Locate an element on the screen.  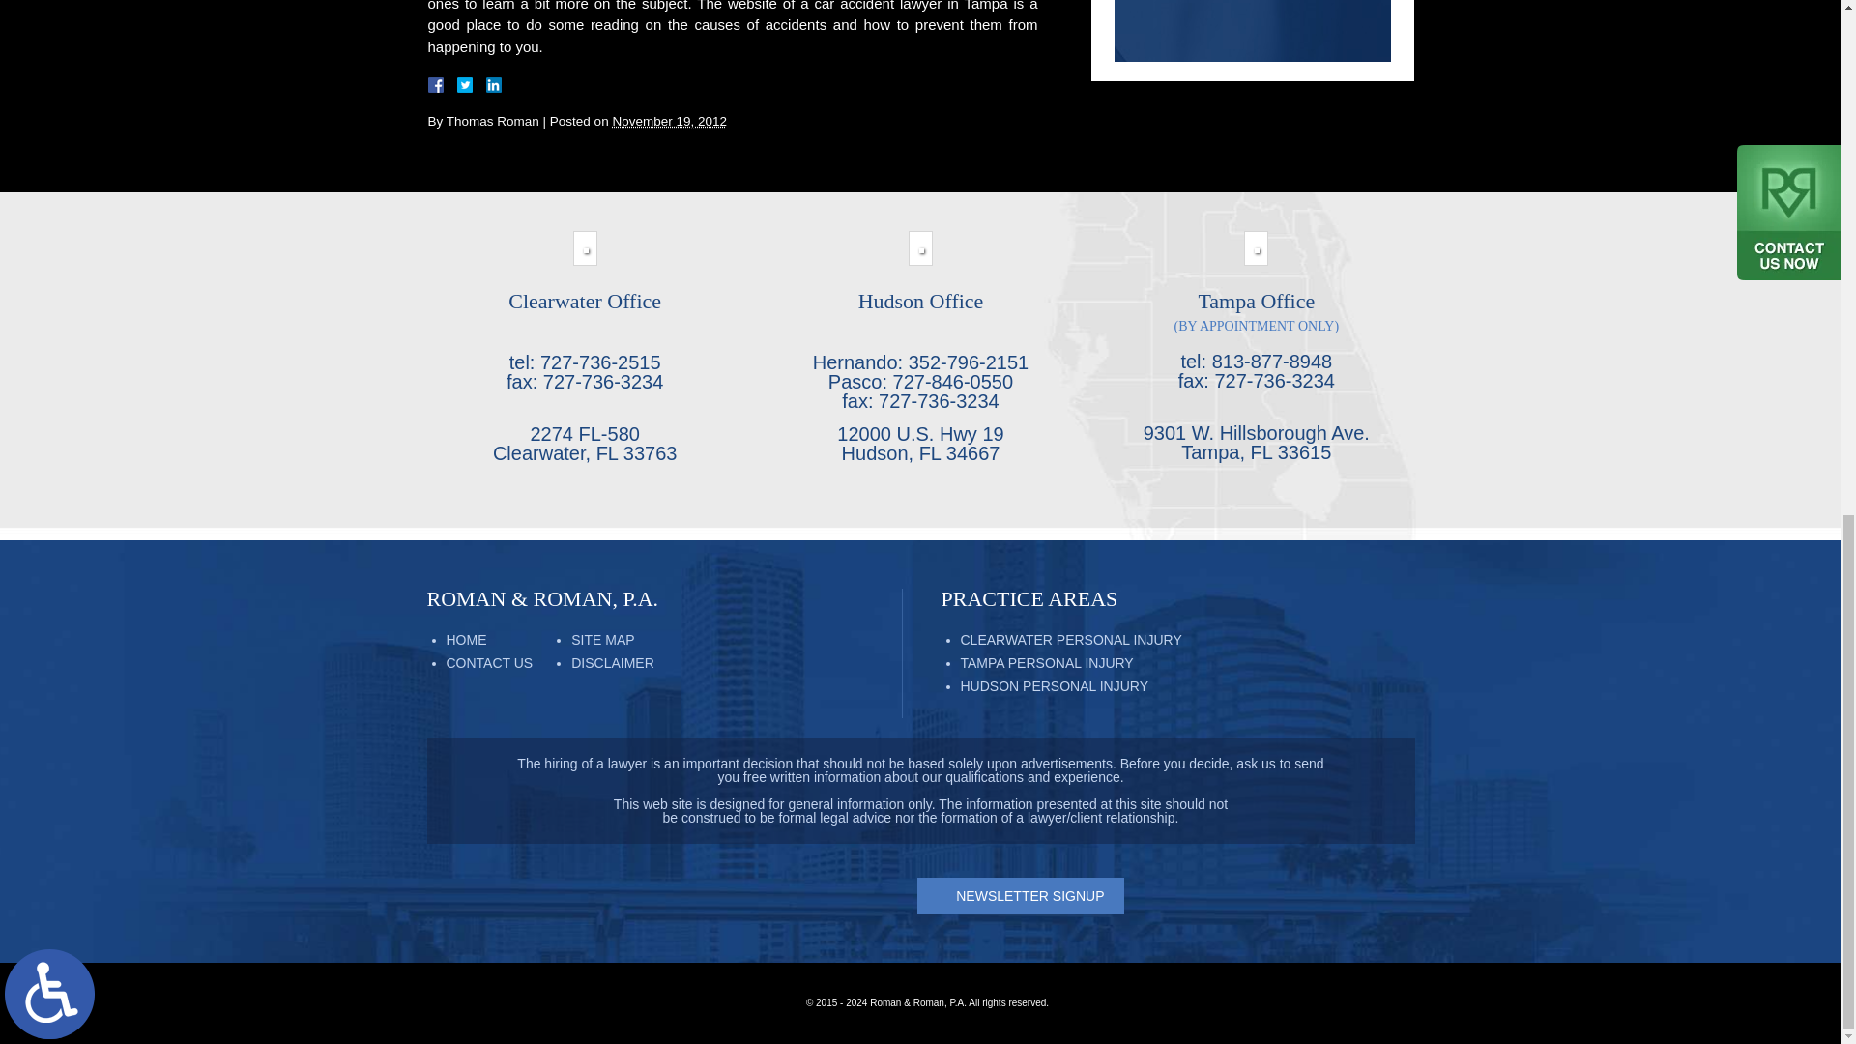
LinkedIn is located at coordinates (485, 85).